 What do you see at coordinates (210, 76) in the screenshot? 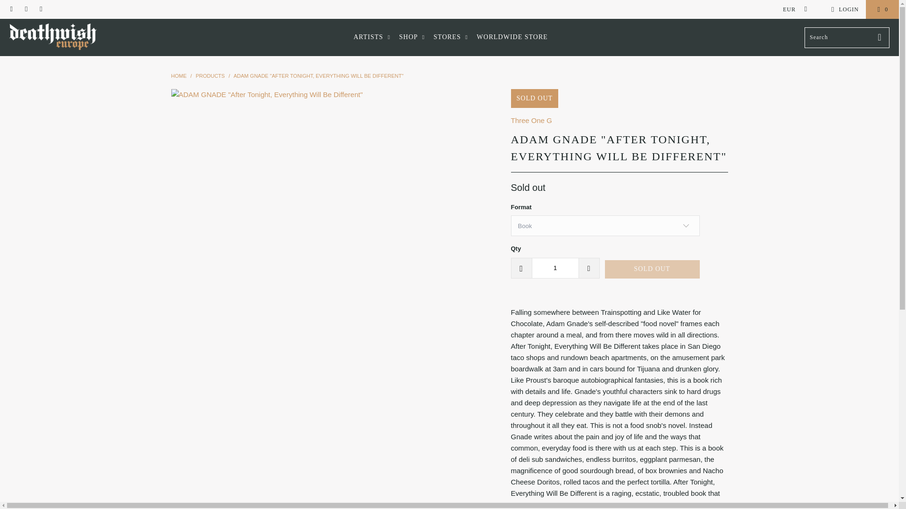
I see `Products` at bounding box center [210, 76].